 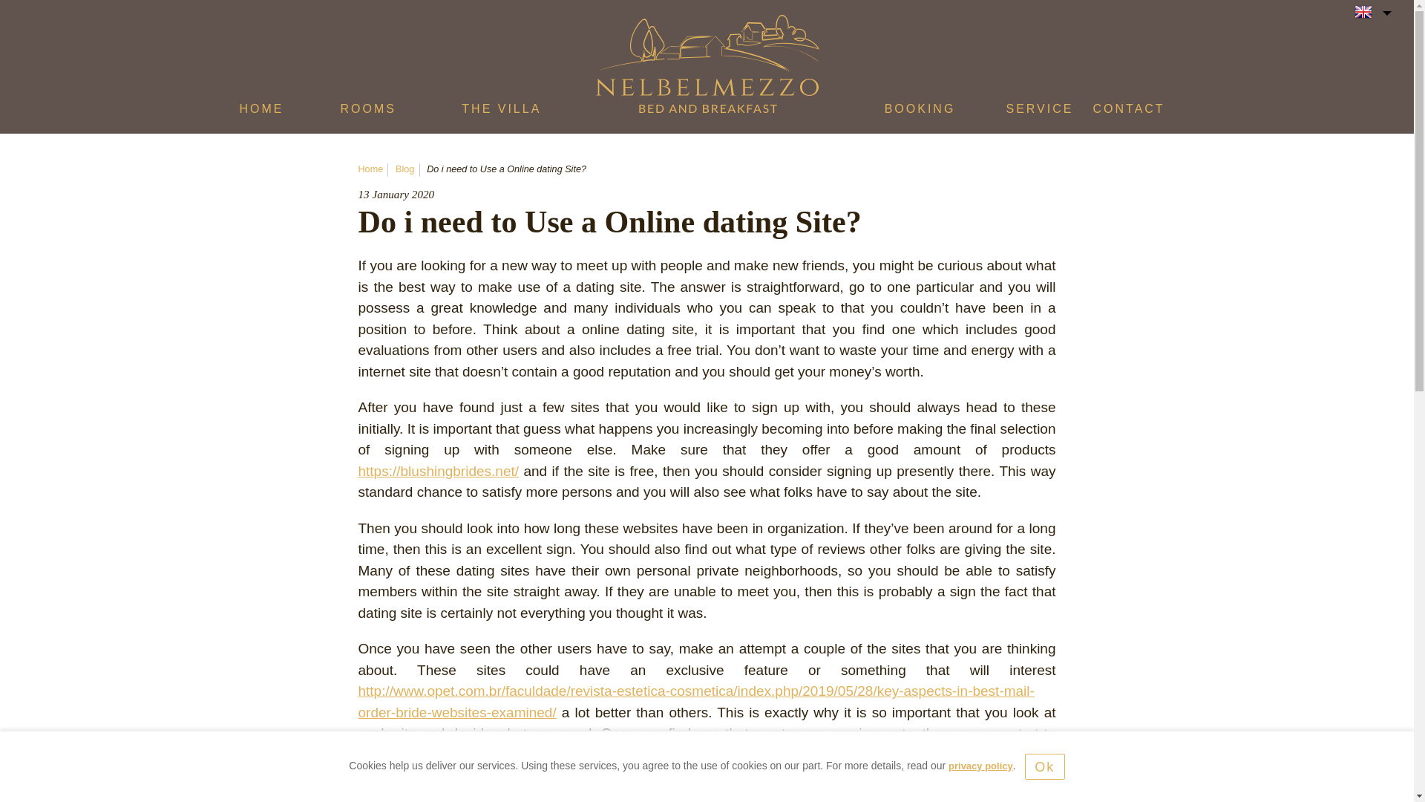 What do you see at coordinates (405, 169) in the screenshot?
I see `Blog` at bounding box center [405, 169].